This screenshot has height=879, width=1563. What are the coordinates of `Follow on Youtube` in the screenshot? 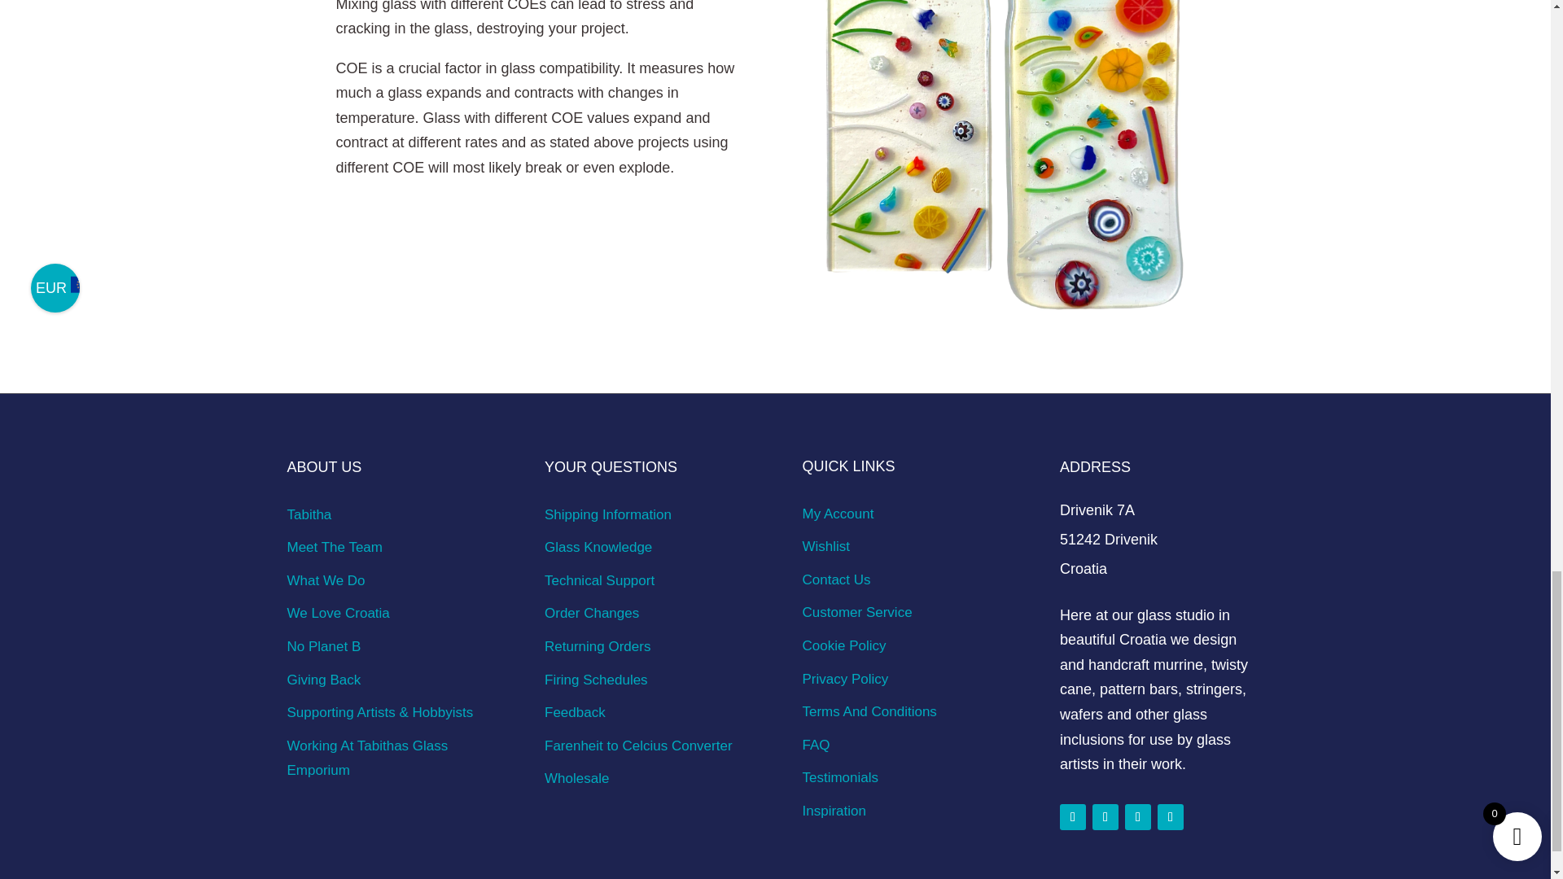 It's located at (1171, 817).